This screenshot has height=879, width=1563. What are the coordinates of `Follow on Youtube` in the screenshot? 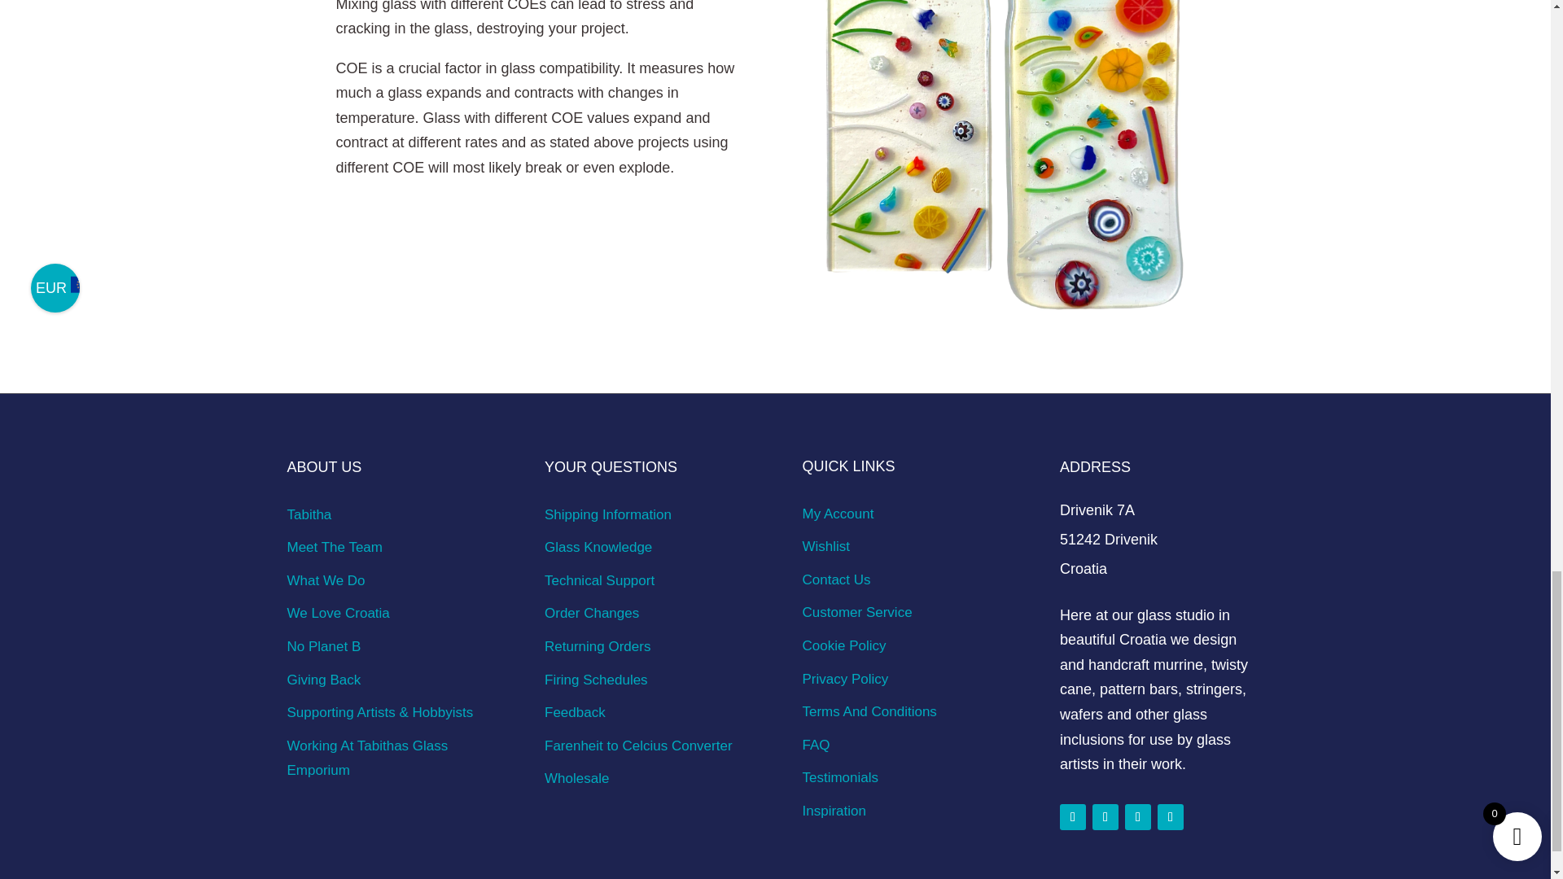 It's located at (1171, 817).